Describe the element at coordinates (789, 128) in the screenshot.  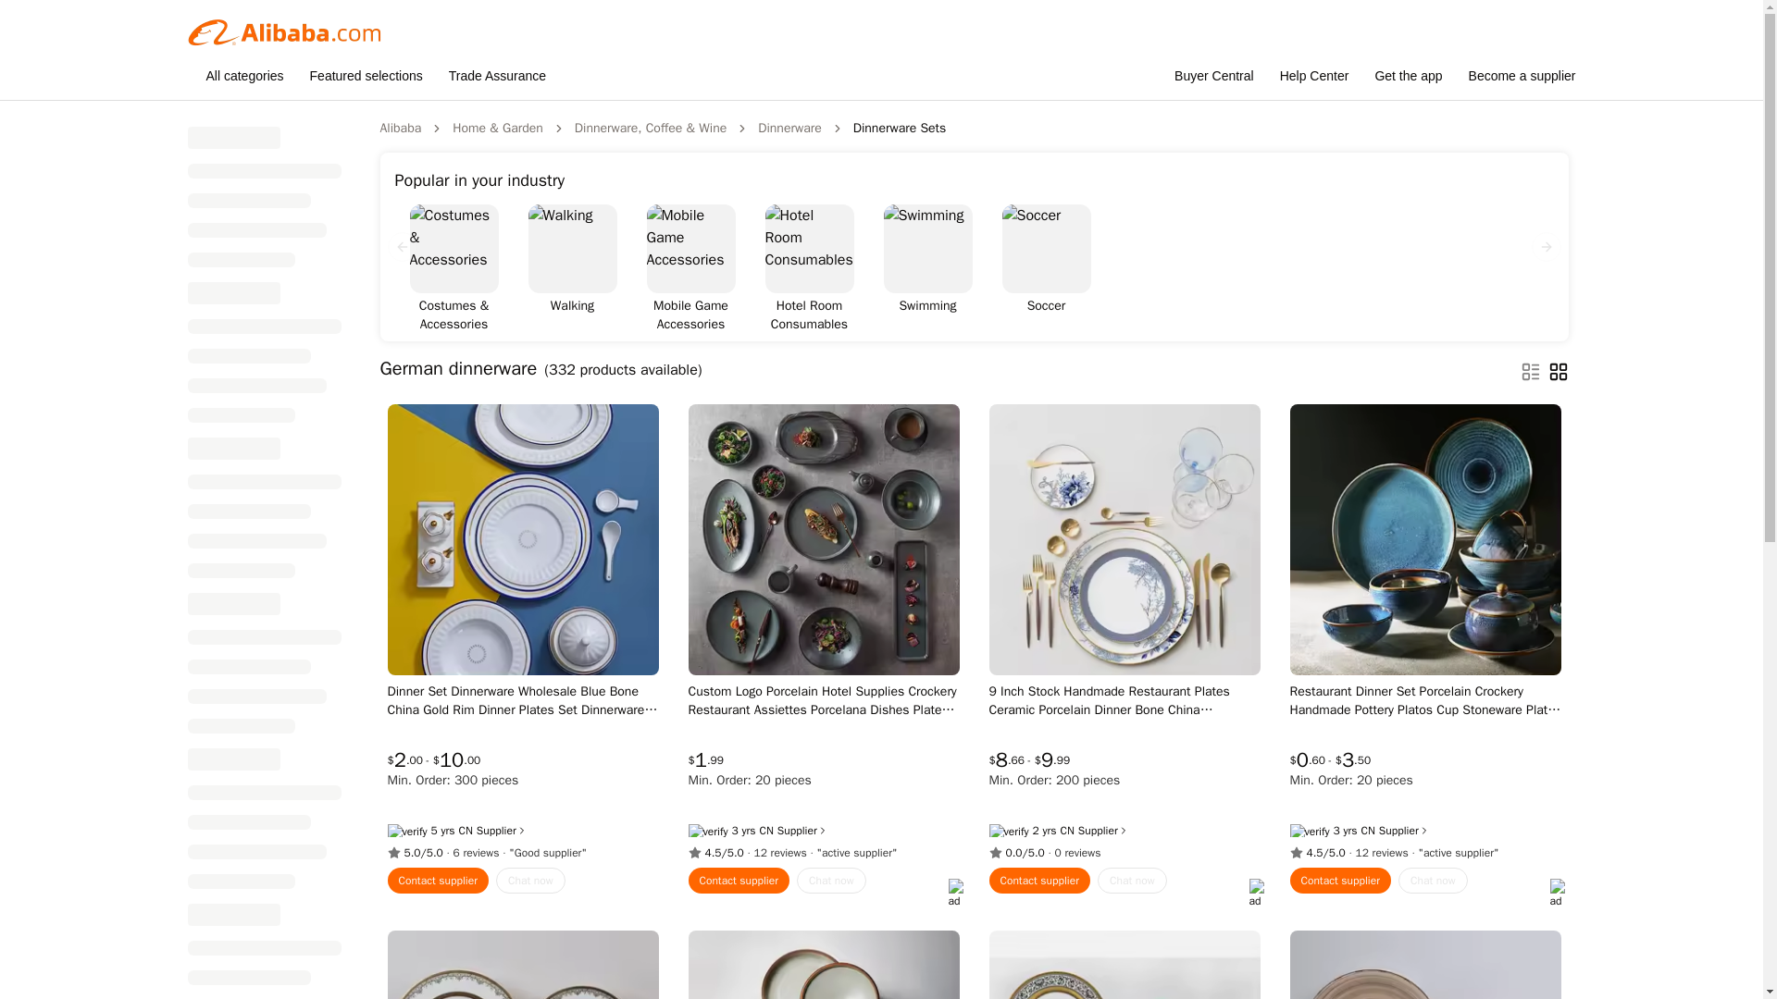
I see `Dinnerware` at that location.